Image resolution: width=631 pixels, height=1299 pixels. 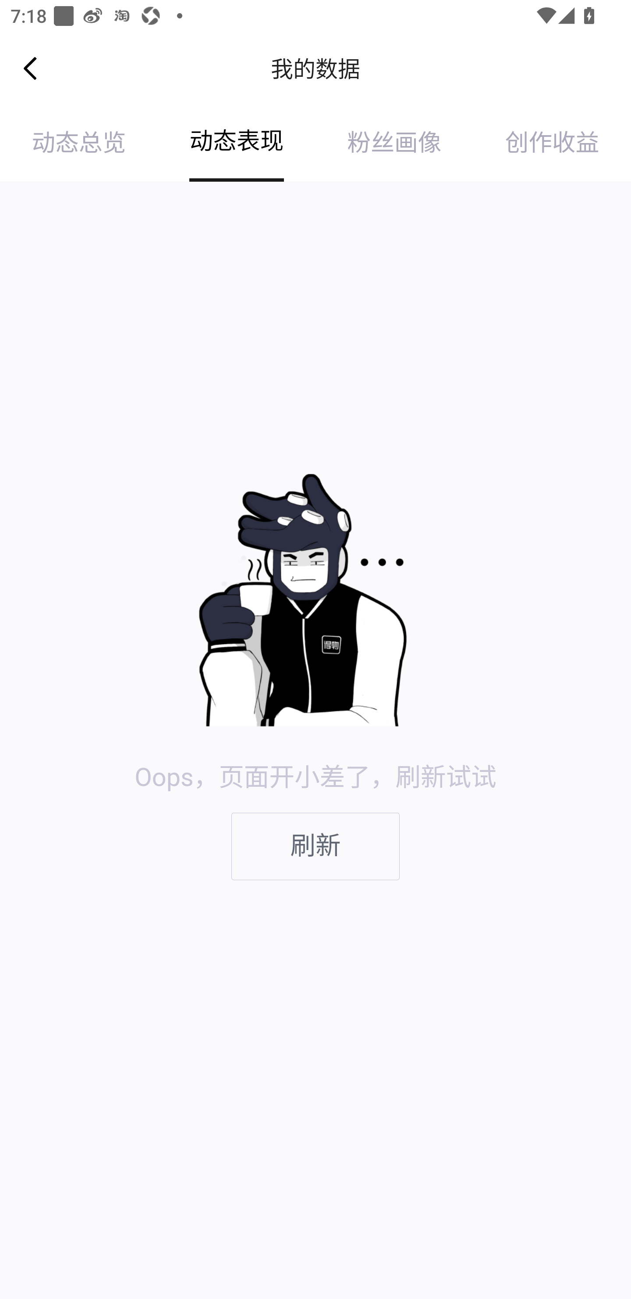 What do you see at coordinates (237, 143) in the screenshot?
I see `动态表现` at bounding box center [237, 143].